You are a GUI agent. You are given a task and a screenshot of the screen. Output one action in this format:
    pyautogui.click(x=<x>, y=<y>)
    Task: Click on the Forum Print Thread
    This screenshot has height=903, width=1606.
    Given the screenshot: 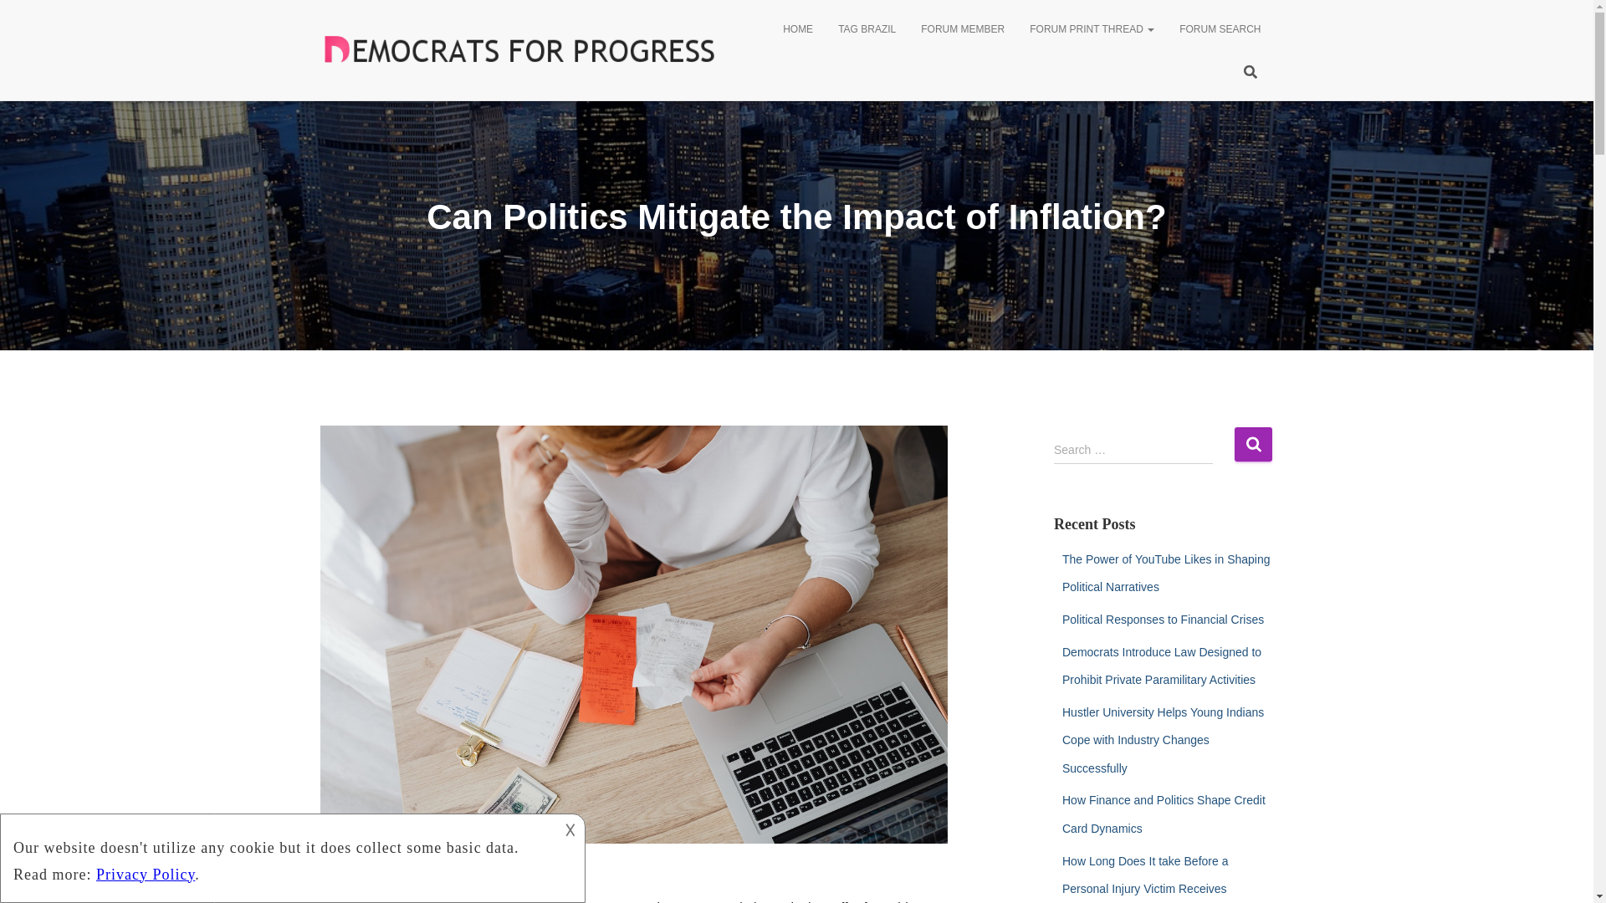 What is the action you would take?
    pyautogui.click(x=1092, y=28)
    